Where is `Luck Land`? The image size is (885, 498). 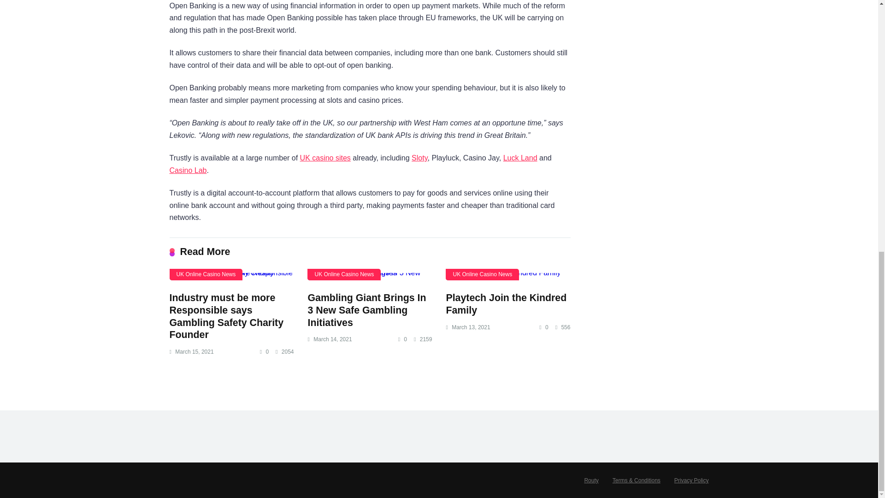 Luck Land is located at coordinates (520, 158).